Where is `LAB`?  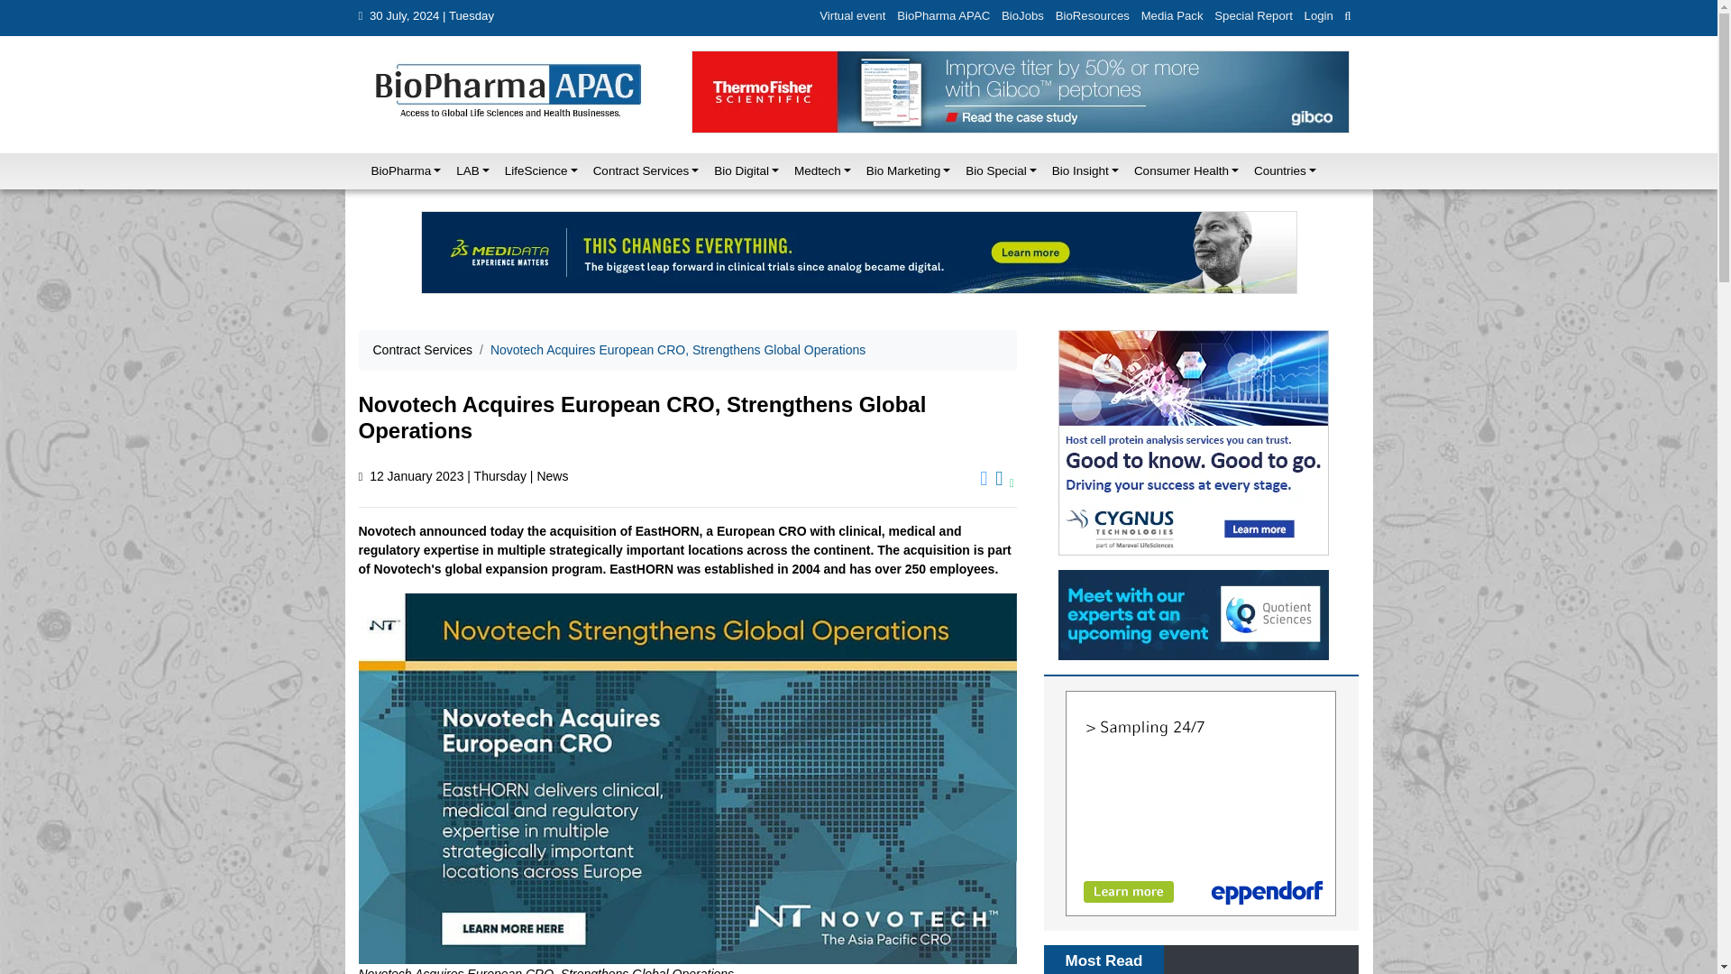 LAB is located at coordinates (467, 170).